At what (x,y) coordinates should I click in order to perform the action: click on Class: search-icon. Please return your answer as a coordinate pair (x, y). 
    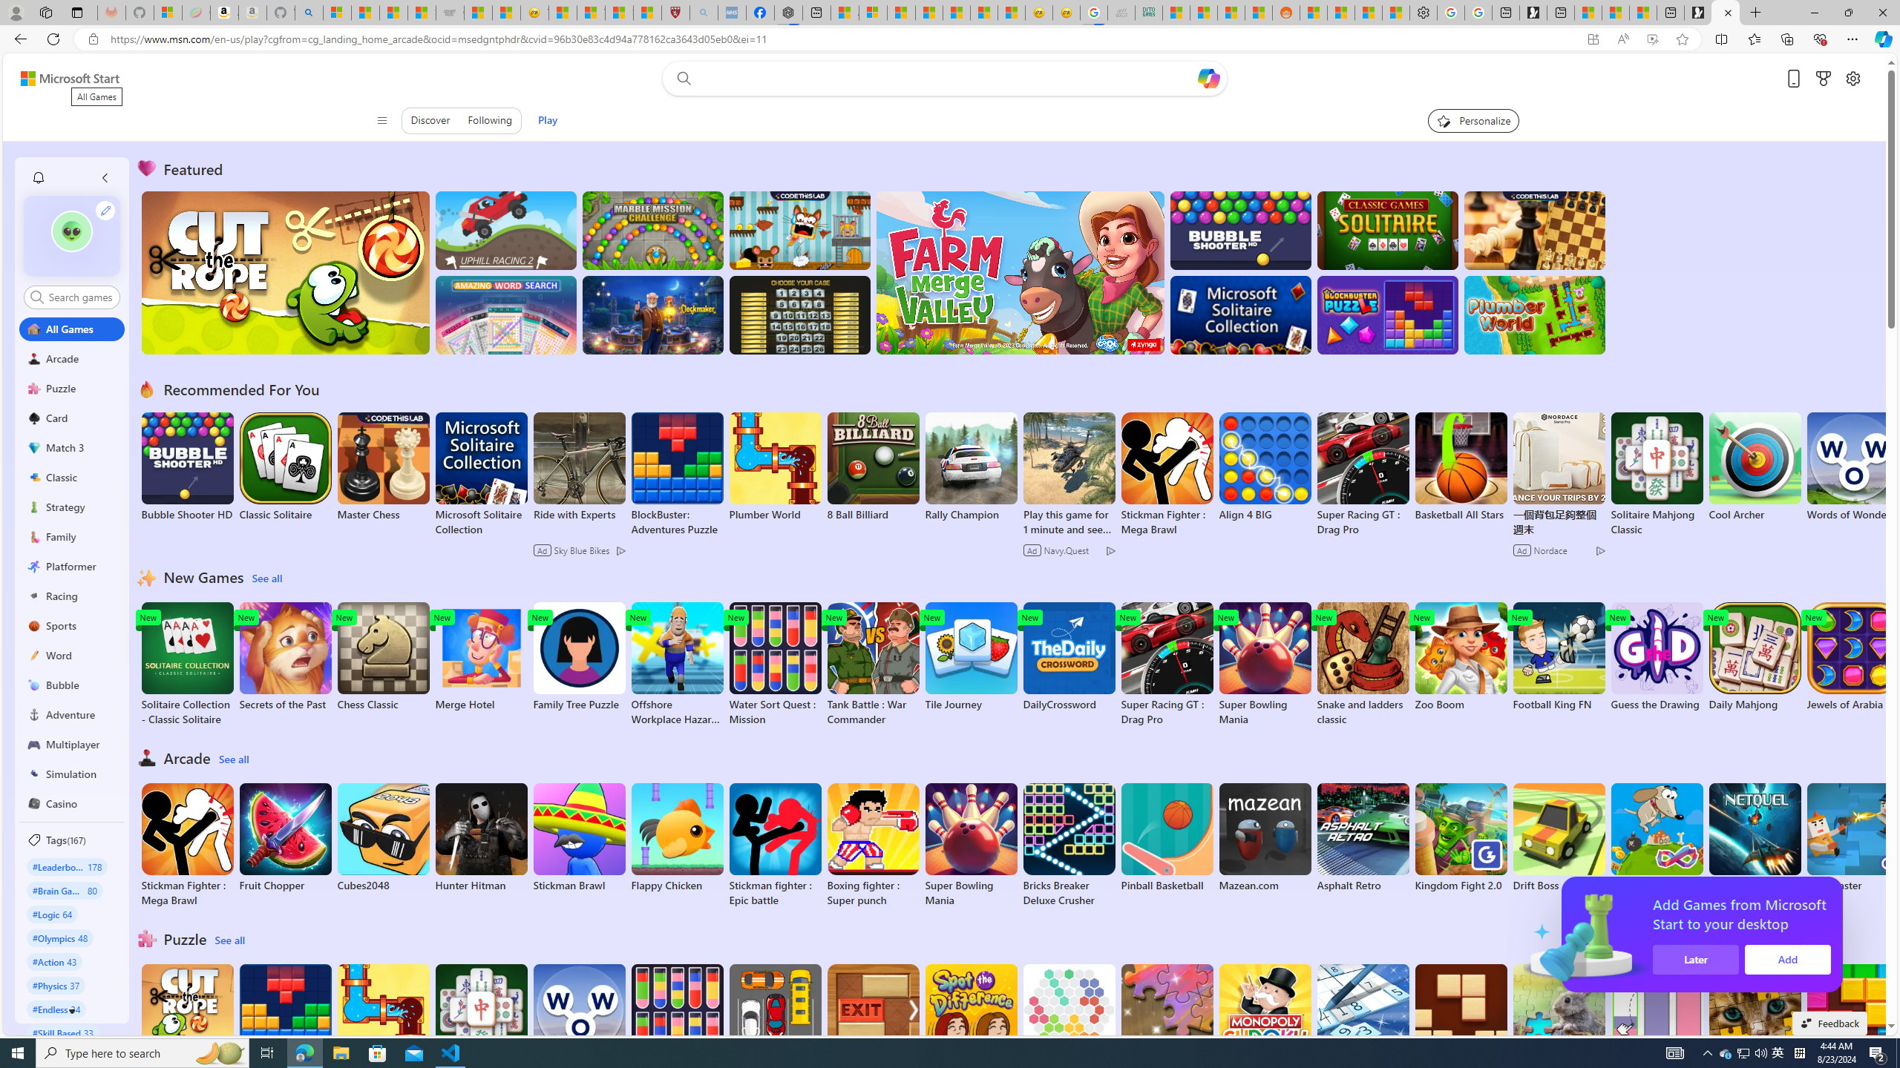
    Looking at the image, I should click on (36, 297).